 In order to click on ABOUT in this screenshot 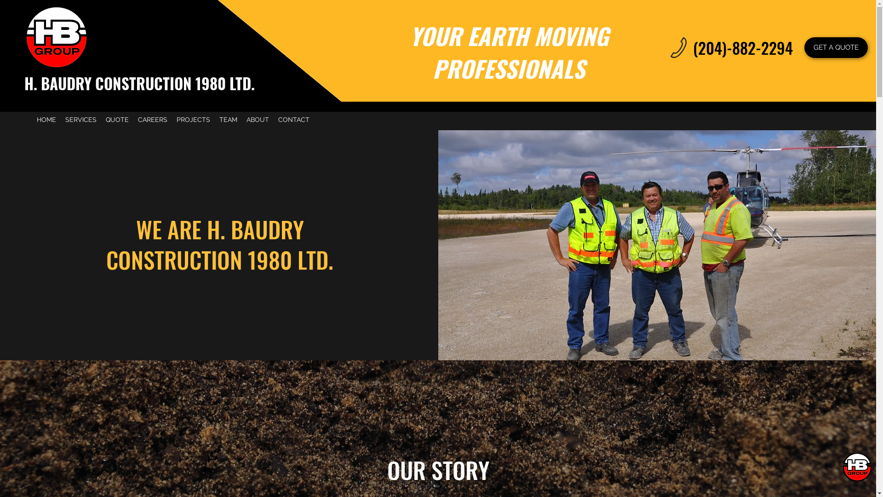, I will do `click(258, 120)`.